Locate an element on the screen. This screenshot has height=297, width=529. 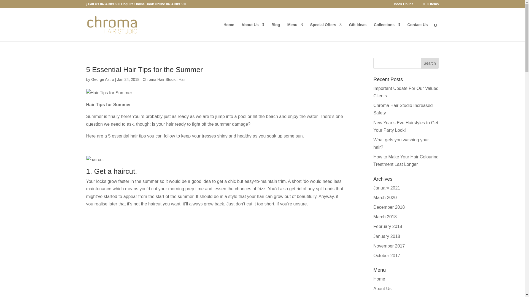
Search is located at coordinates (430, 63).